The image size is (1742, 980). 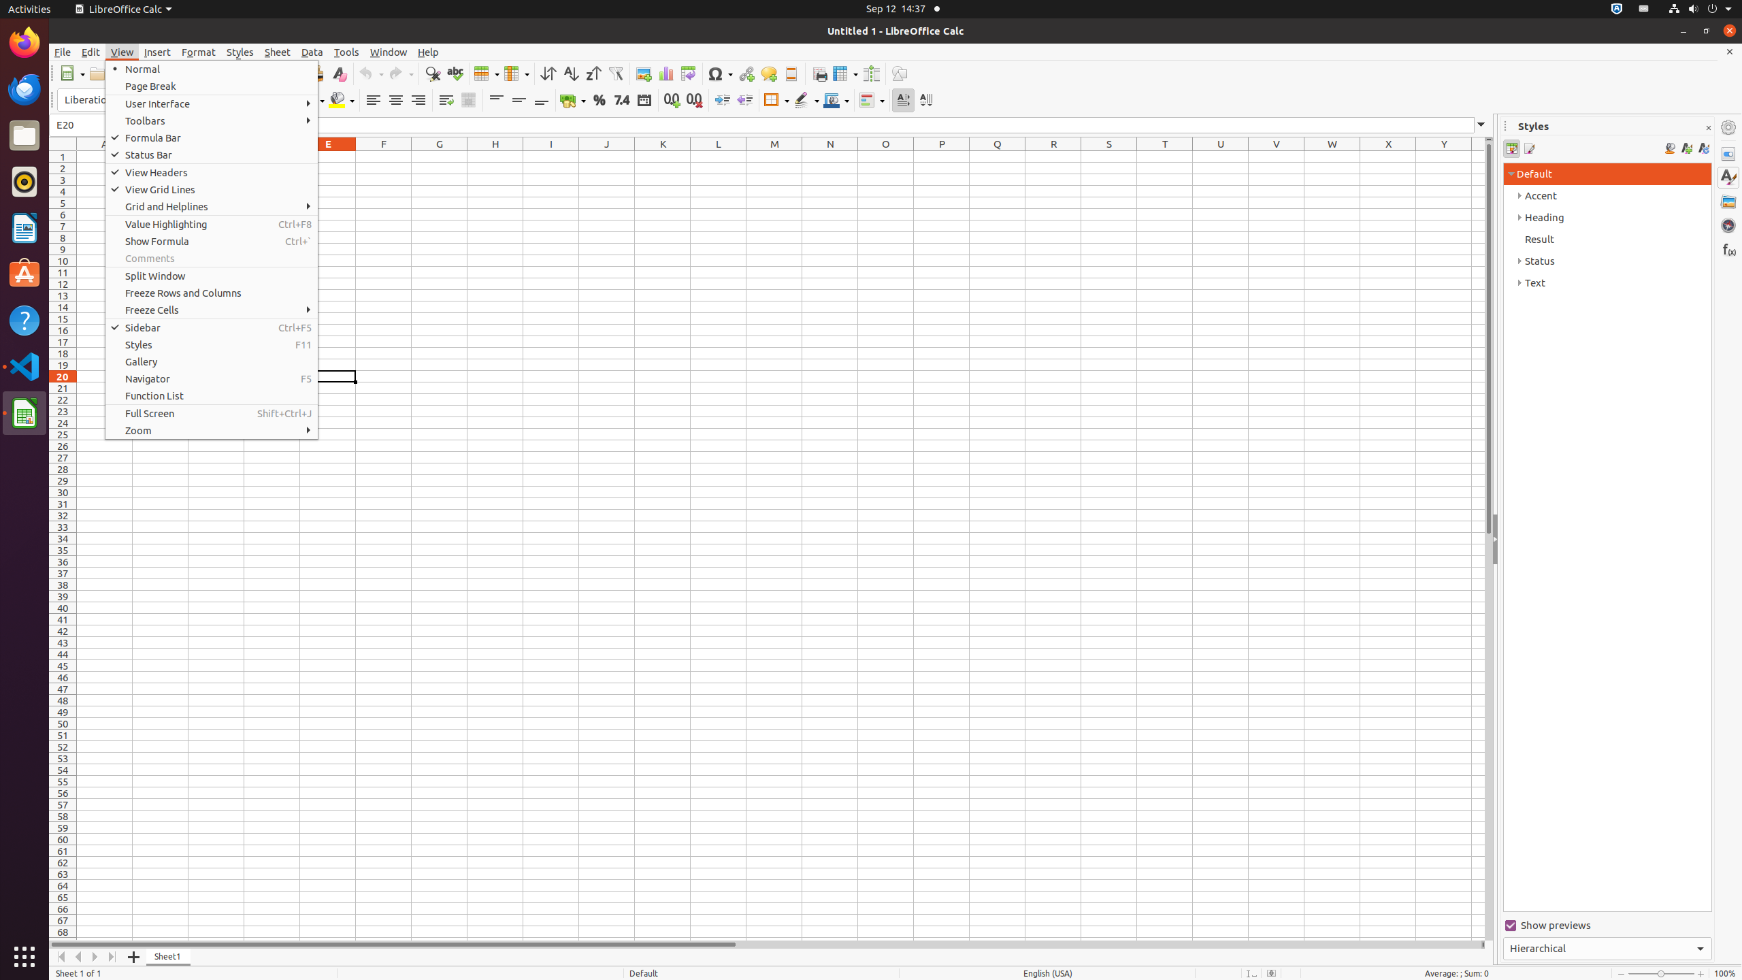 What do you see at coordinates (95, 957) in the screenshot?
I see `Move Right` at bounding box center [95, 957].